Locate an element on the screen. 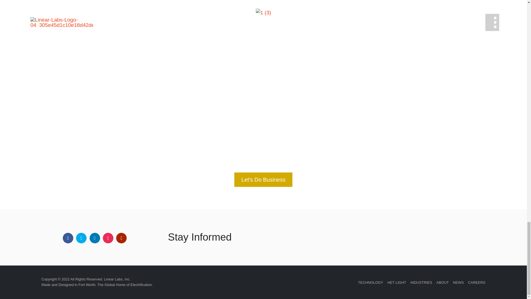 This screenshot has height=299, width=531. TECHNOLOGY is located at coordinates (371, 282).